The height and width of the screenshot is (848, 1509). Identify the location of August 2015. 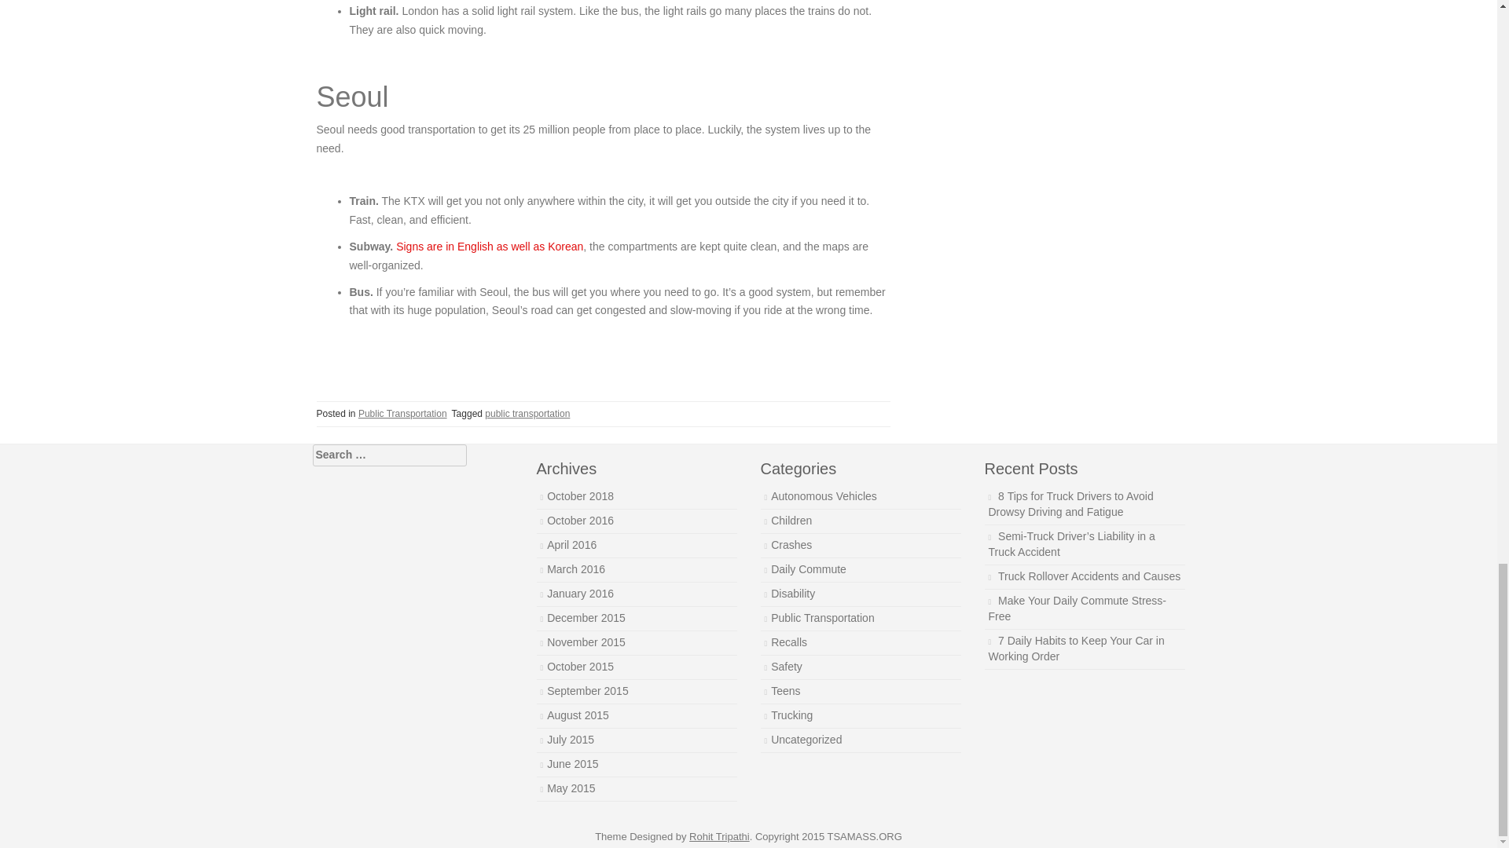
(578, 715).